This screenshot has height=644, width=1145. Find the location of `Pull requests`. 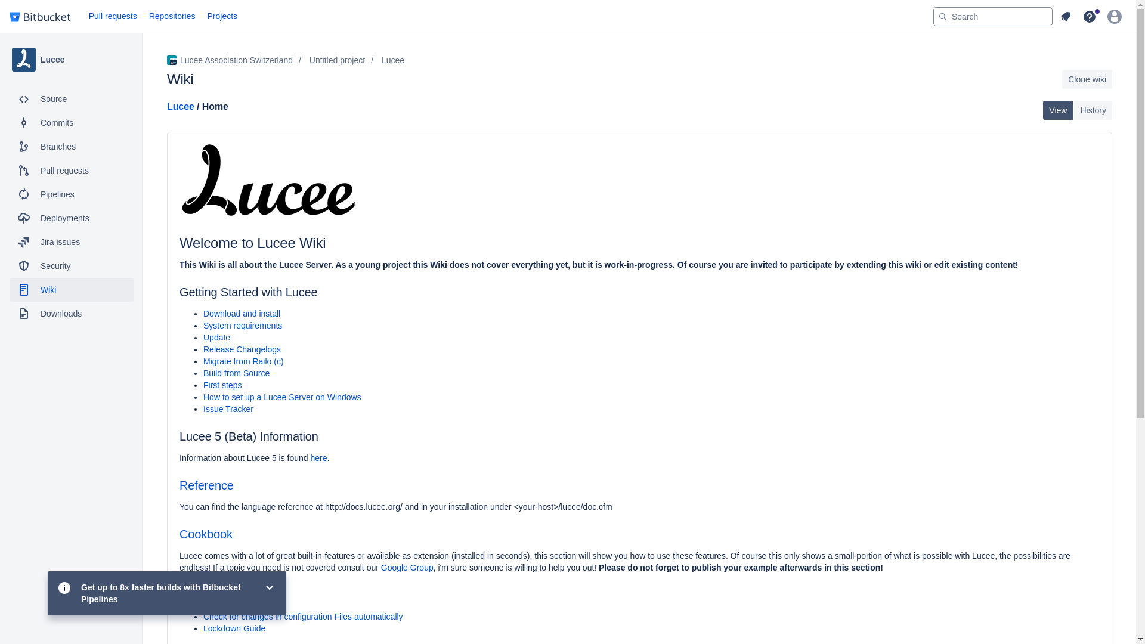

Pull requests is located at coordinates (113, 17).